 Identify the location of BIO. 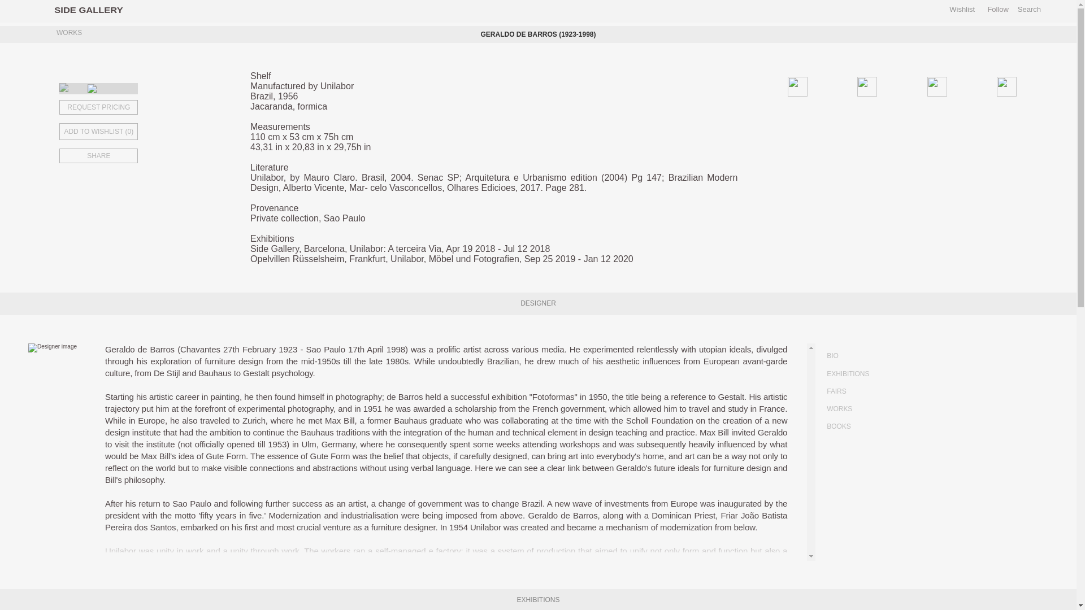
(902, 356).